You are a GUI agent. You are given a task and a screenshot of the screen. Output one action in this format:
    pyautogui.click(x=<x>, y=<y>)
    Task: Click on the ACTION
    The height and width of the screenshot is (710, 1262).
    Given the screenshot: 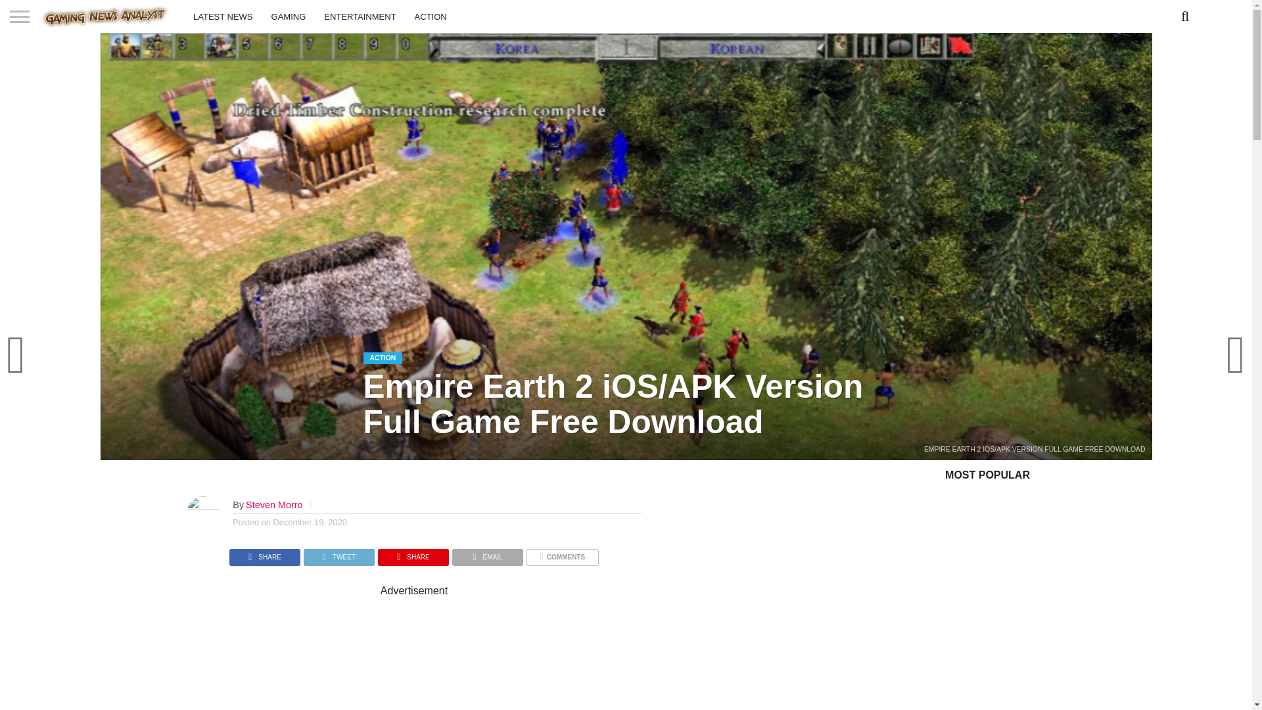 What is the action you would take?
    pyautogui.click(x=430, y=16)
    